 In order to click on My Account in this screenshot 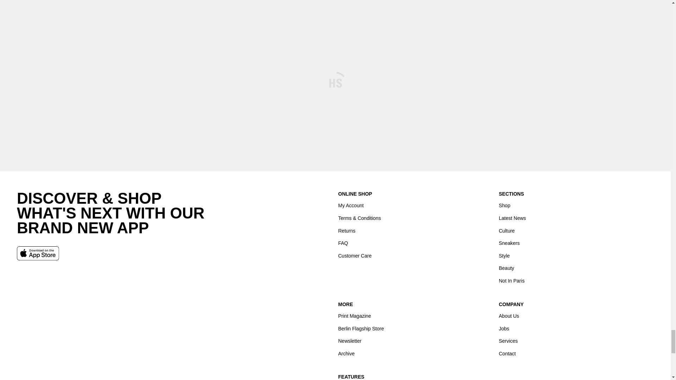, I will do `click(351, 205)`.